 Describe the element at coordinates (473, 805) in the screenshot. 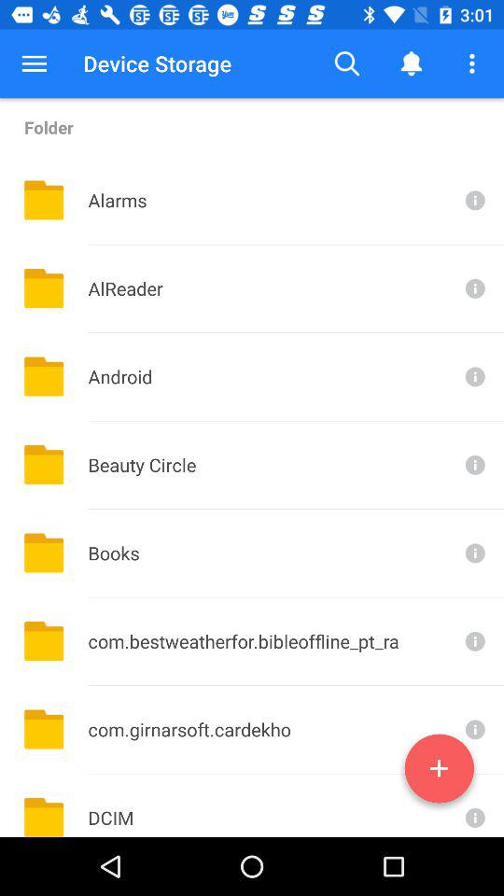

I see `view info` at that location.